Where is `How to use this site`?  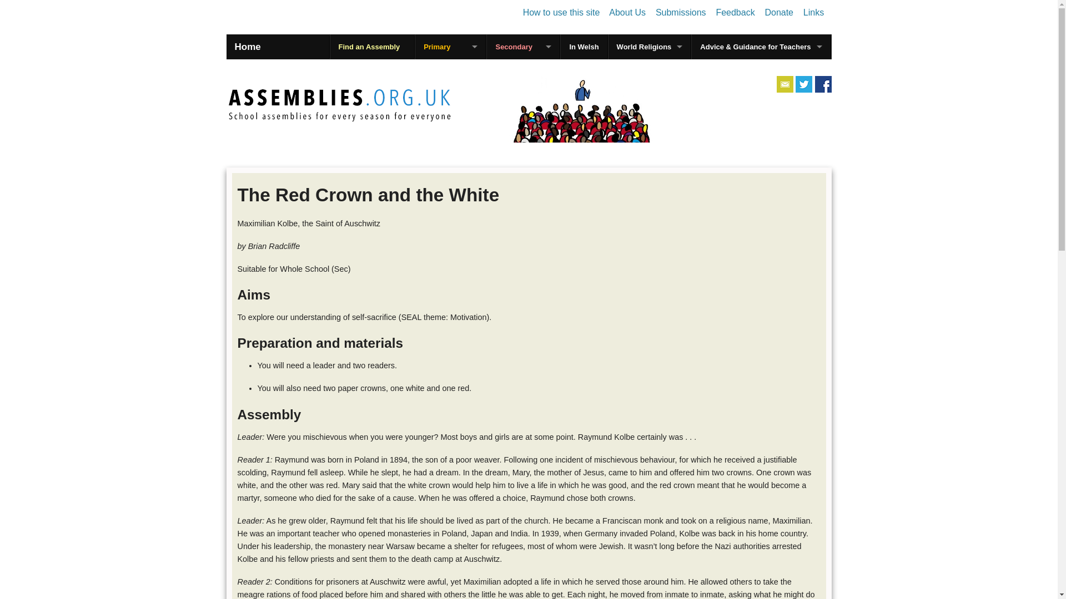
How to use this site is located at coordinates (561, 12).